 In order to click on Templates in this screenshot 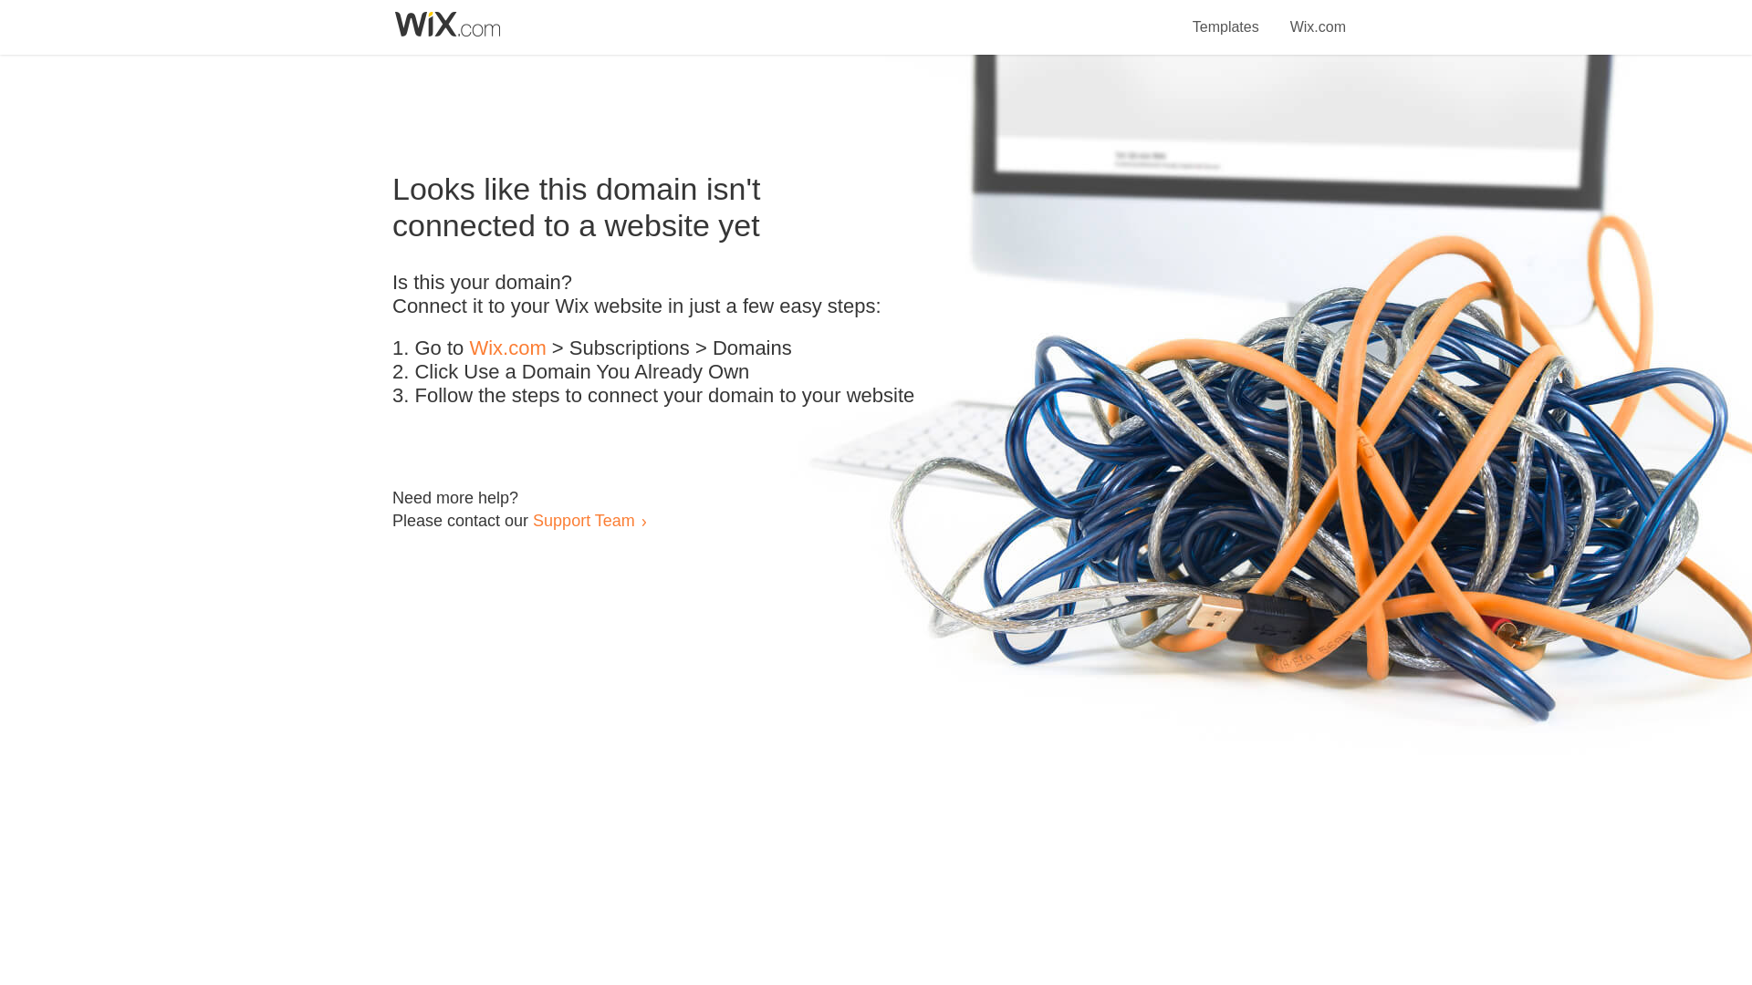, I will do `click(1226, 16)`.